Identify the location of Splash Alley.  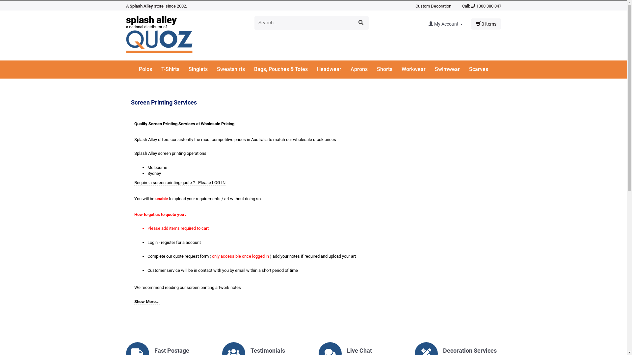
(145, 140).